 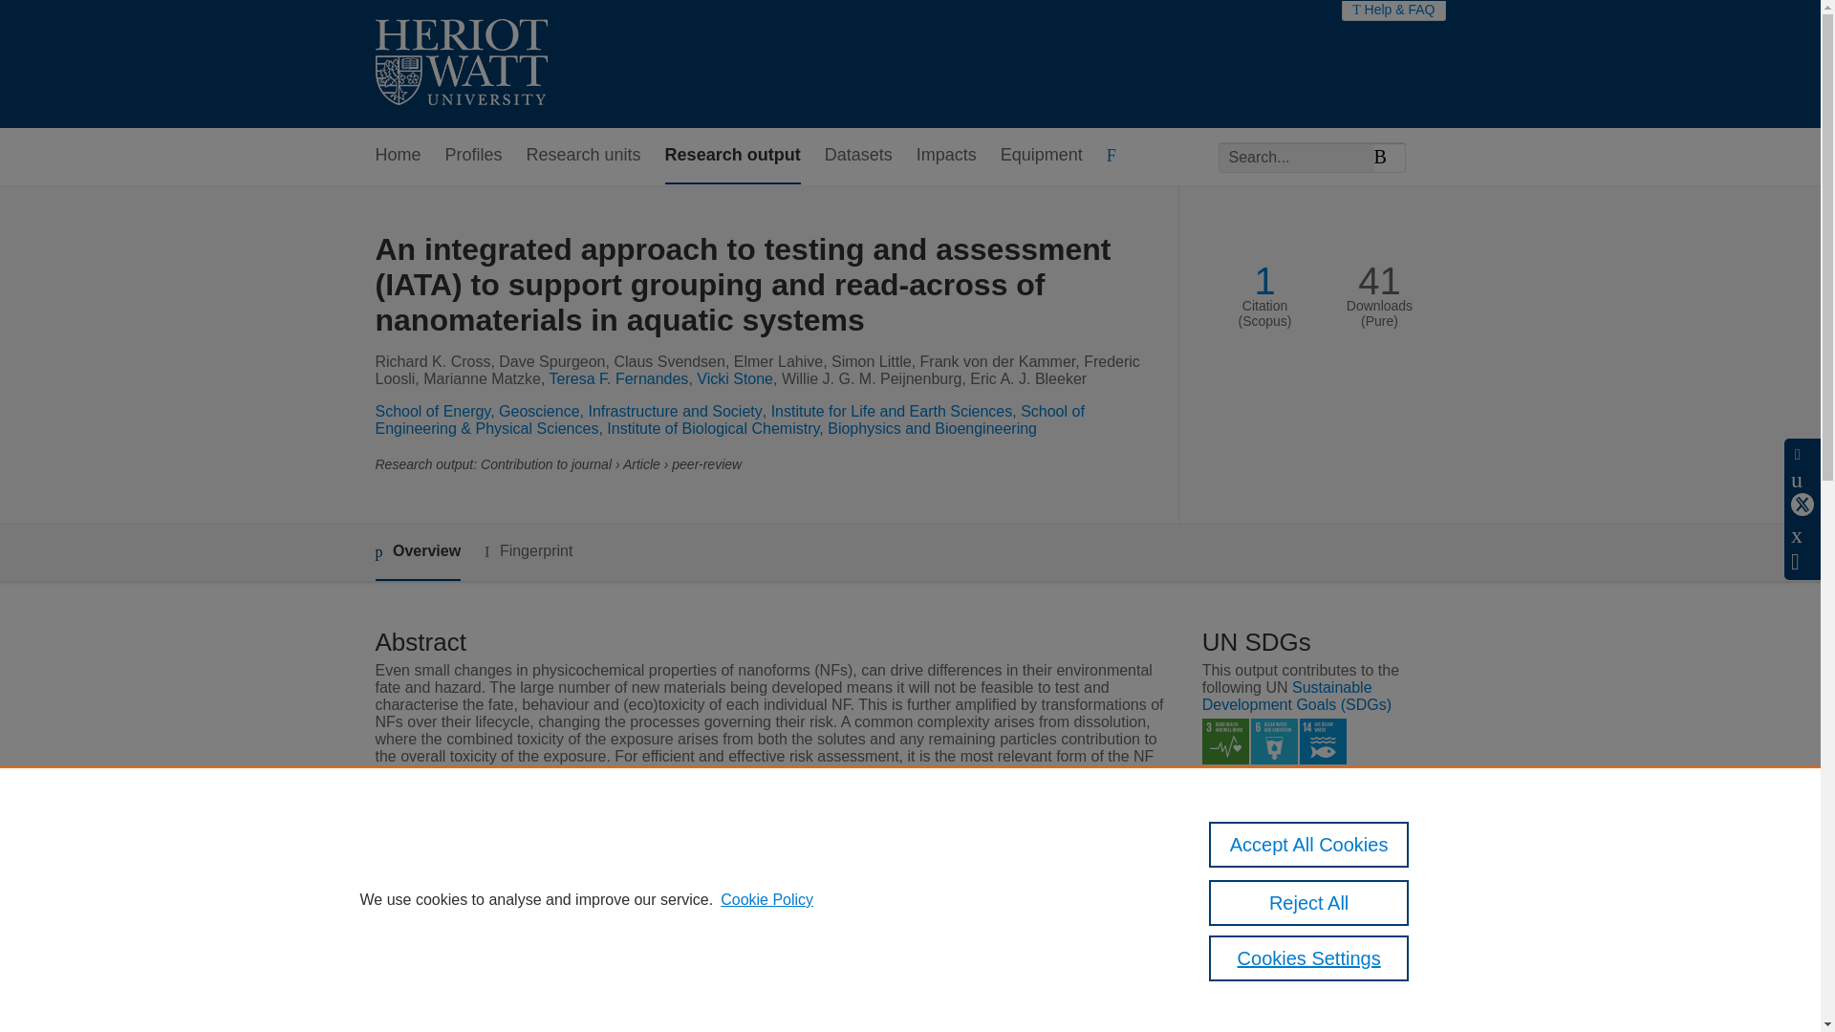 What do you see at coordinates (732, 156) in the screenshot?
I see `Research output` at bounding box center [732, 156].